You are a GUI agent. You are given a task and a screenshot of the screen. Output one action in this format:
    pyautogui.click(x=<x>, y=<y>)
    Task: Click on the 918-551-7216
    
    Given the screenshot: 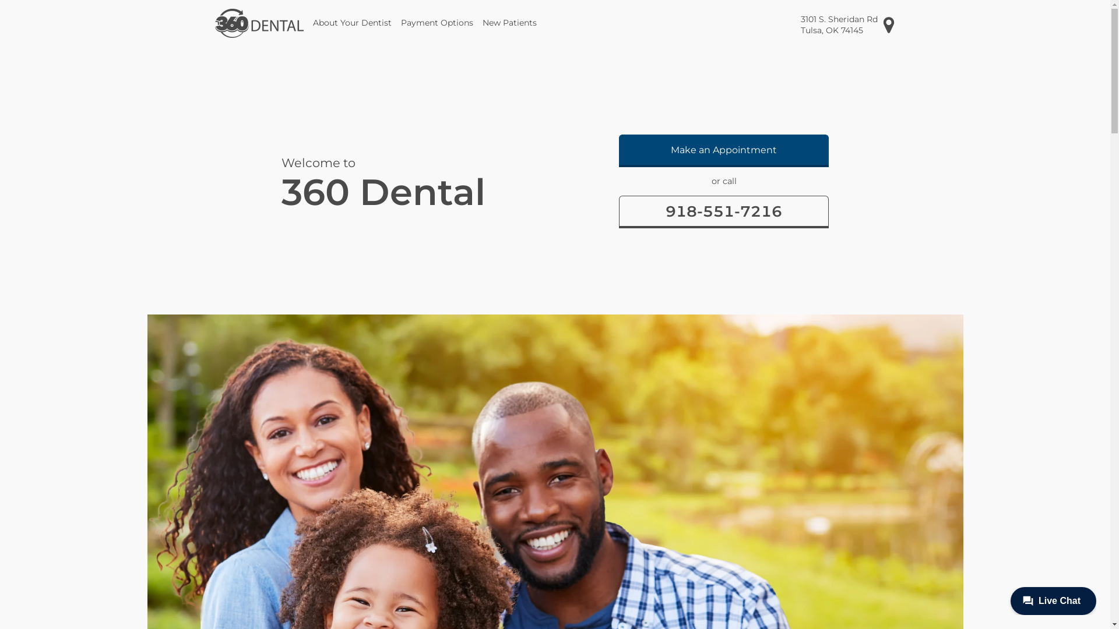 What is the action you would take?
    pyautogui.click(x=724, y=212)
    